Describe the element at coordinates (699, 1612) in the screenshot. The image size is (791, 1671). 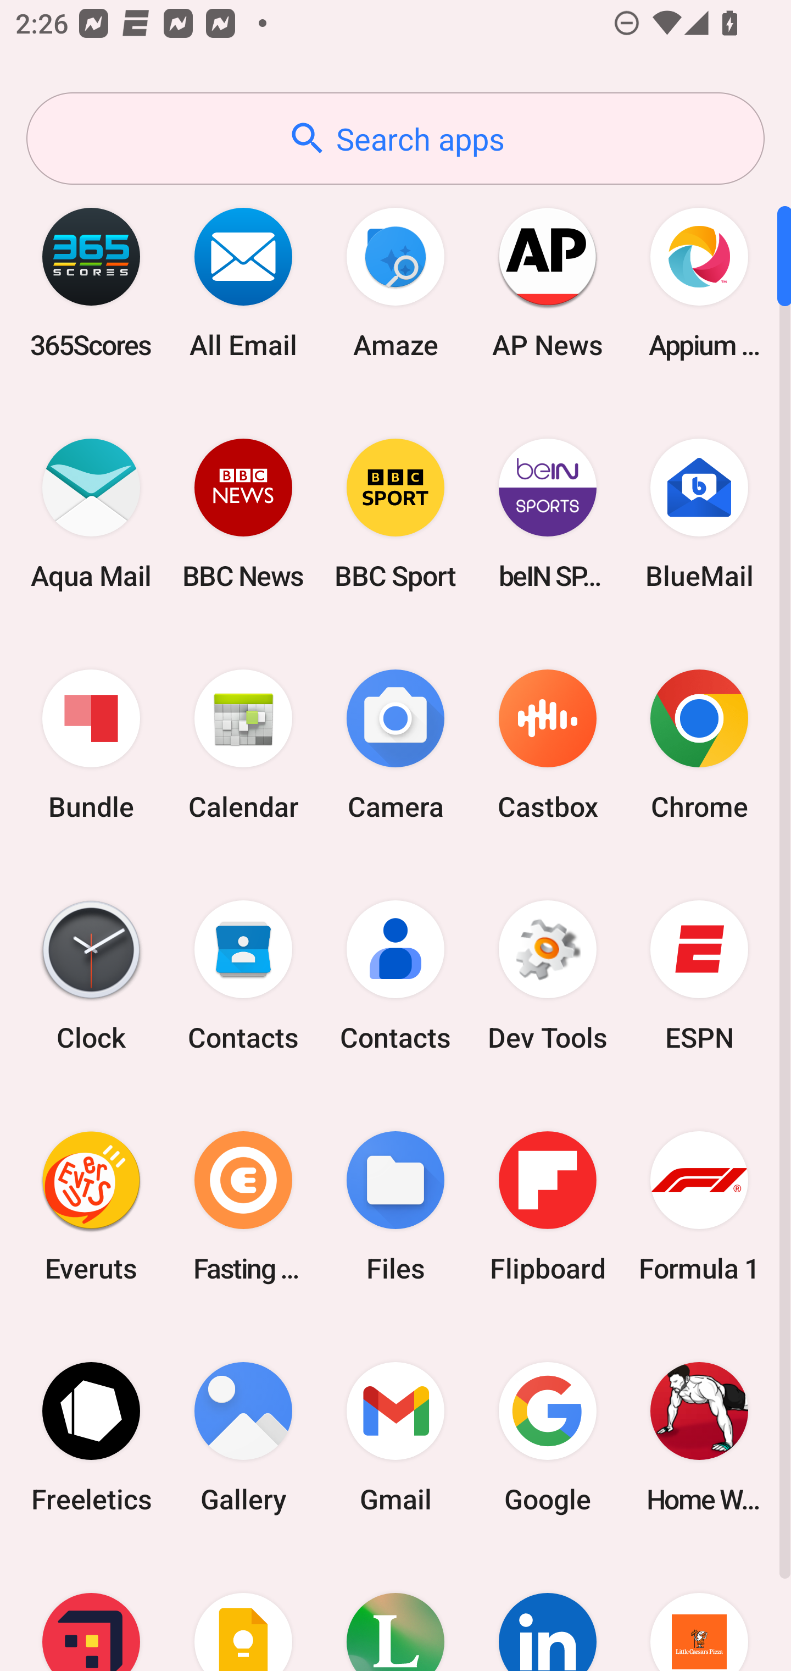
I see `Little Caesars Pizza` at that location.